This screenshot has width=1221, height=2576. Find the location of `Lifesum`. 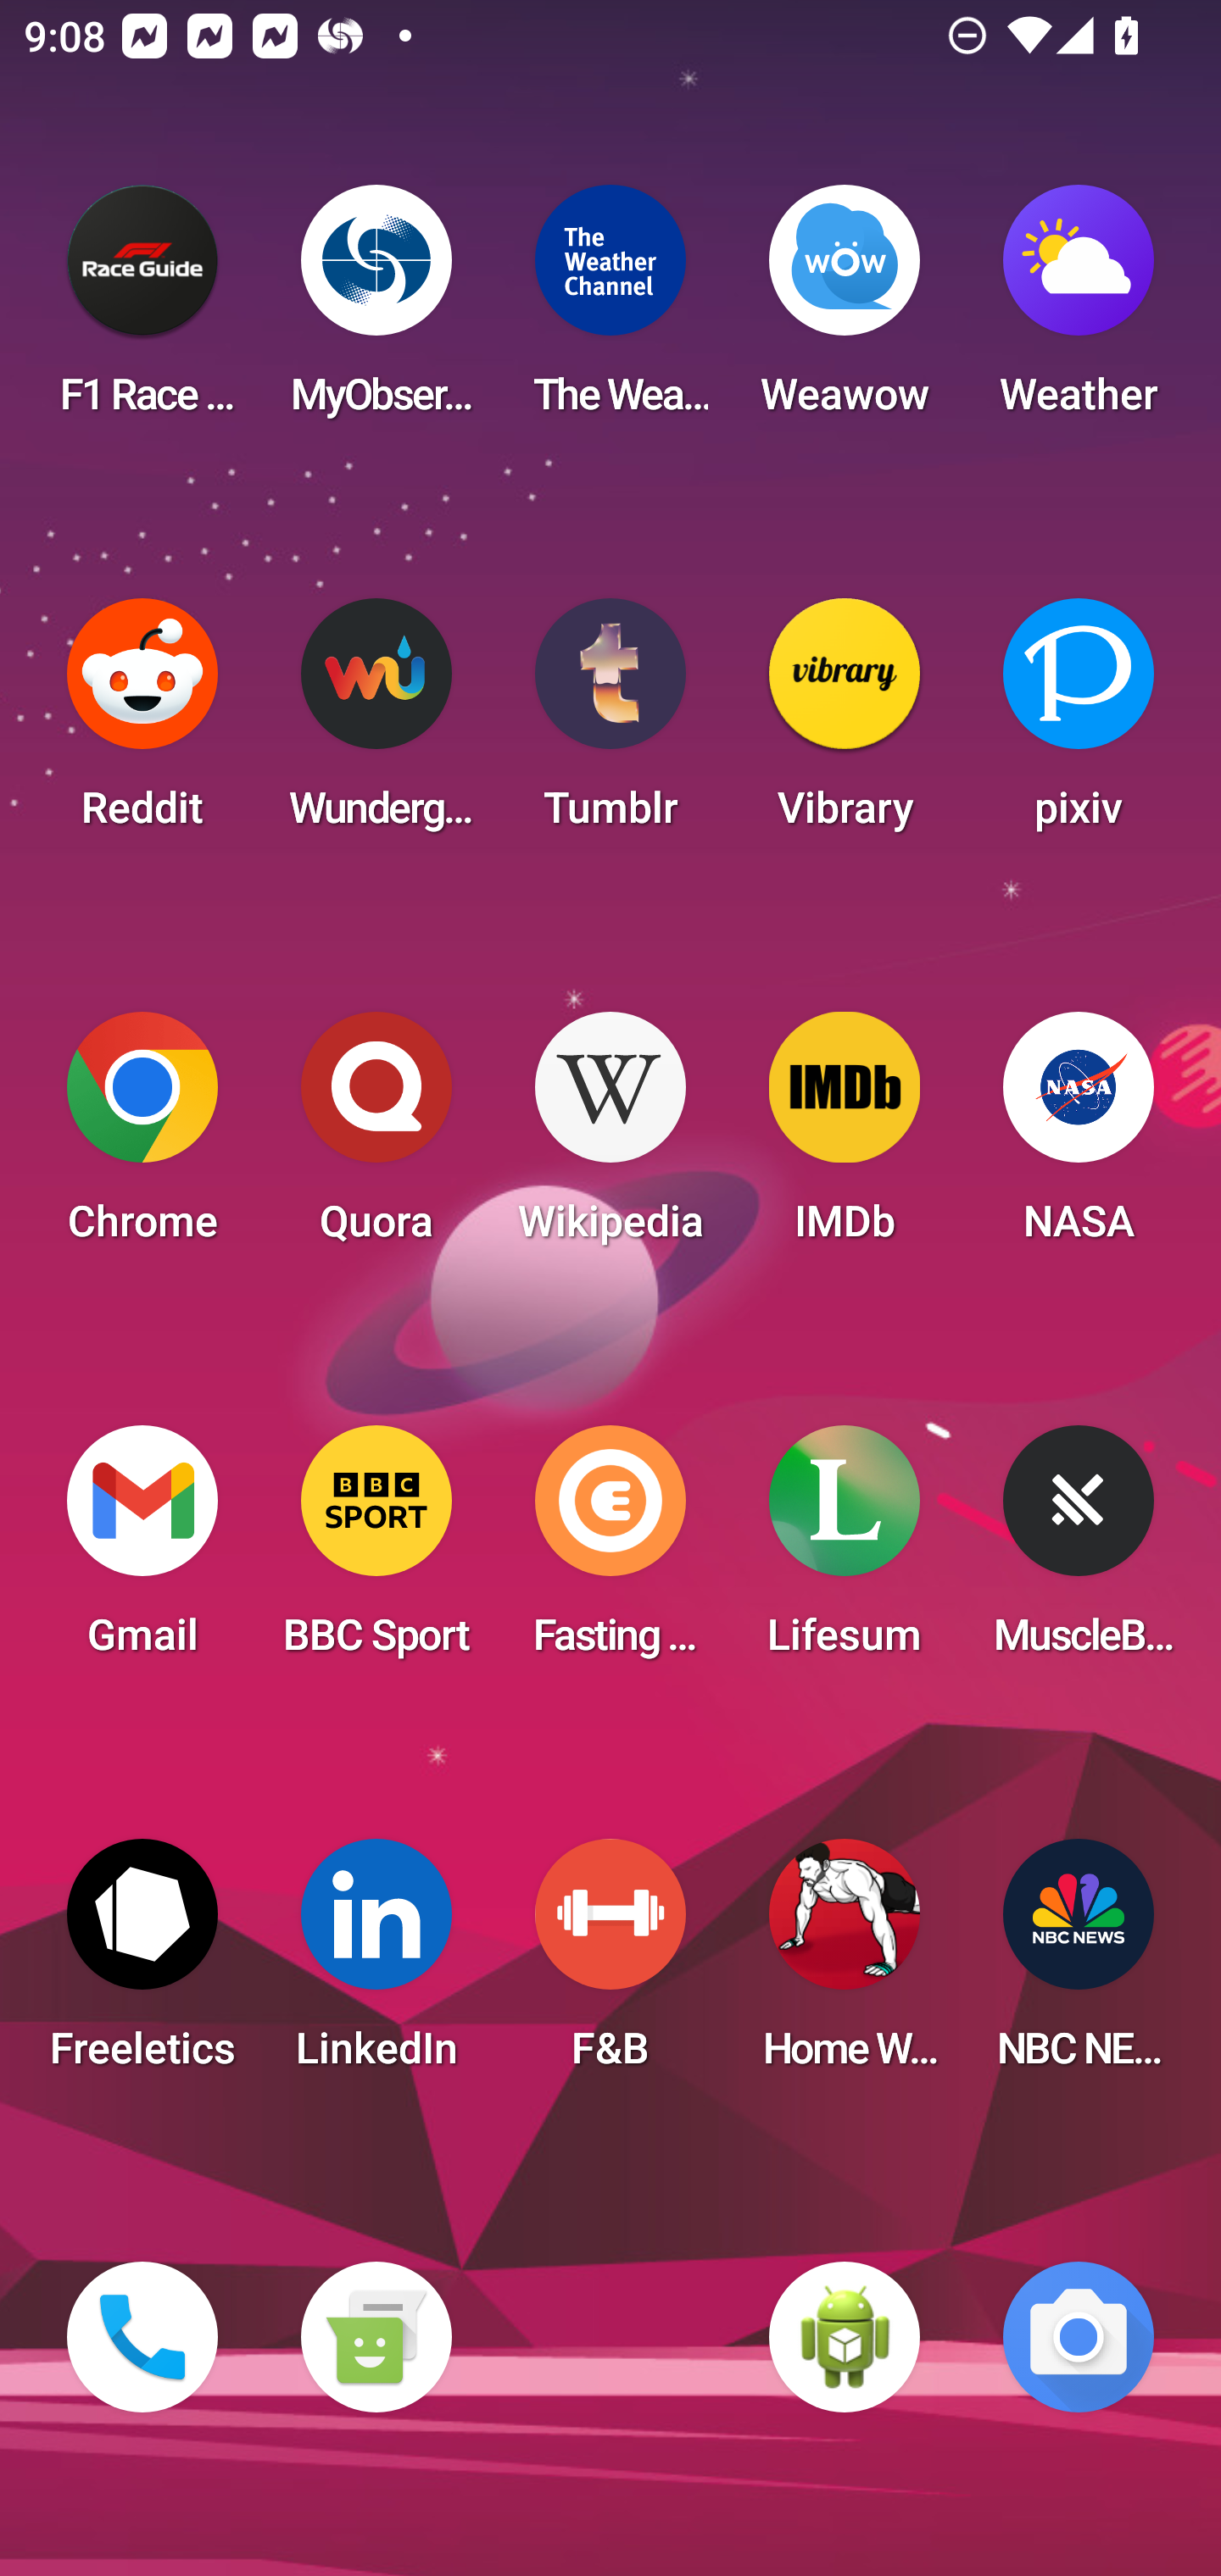

Lifesum is located at coordinates (845, 1551).